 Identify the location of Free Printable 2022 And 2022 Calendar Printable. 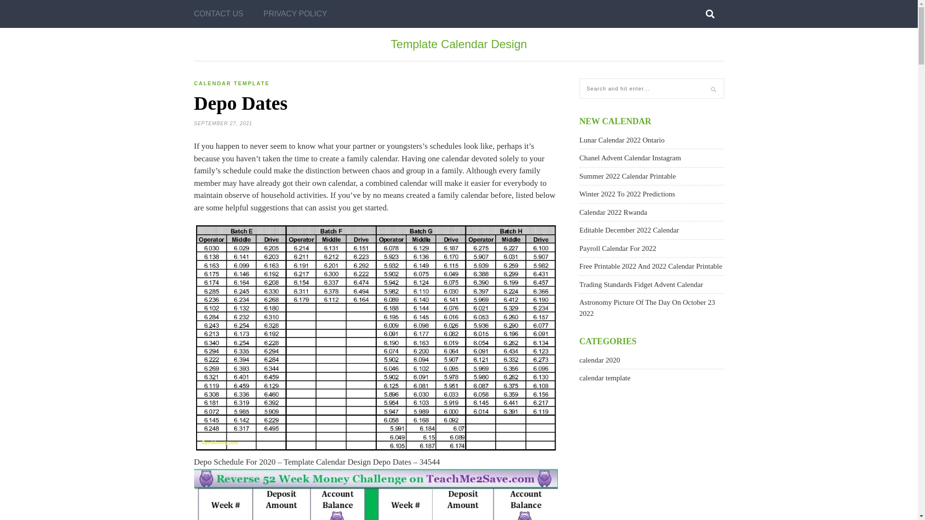
(650, 266).